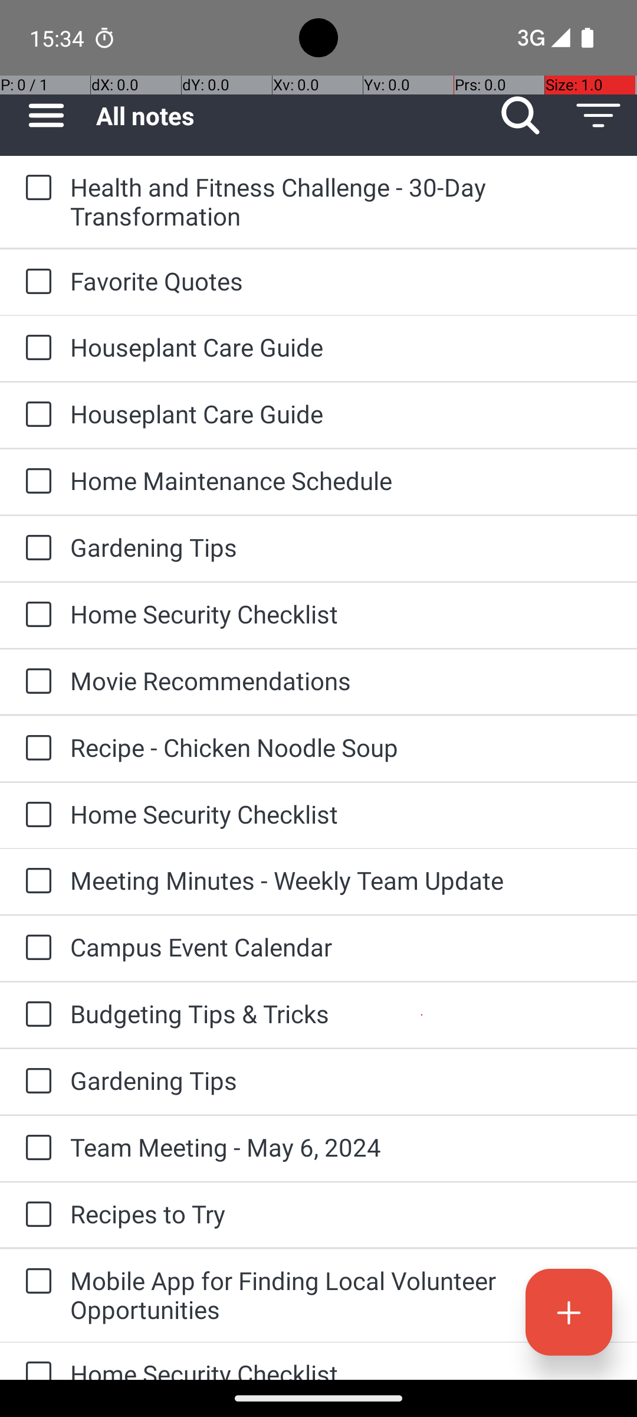 The image size is (637, 1417). I want to click on to-do: Home Security Checklist, so click(35, 615).